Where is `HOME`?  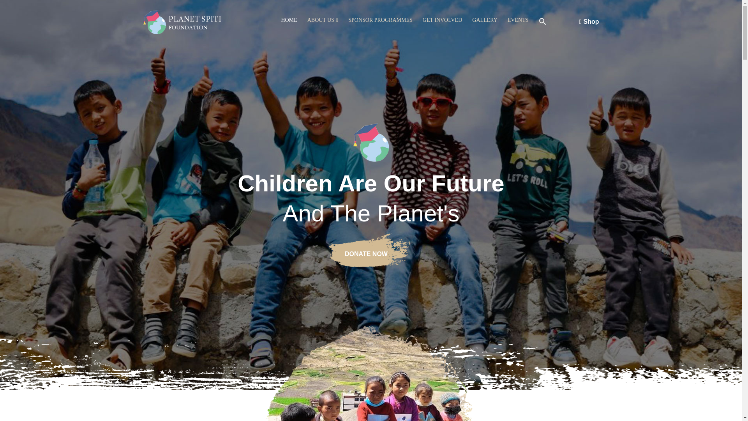
HOME is located at coordinates (289, 20).